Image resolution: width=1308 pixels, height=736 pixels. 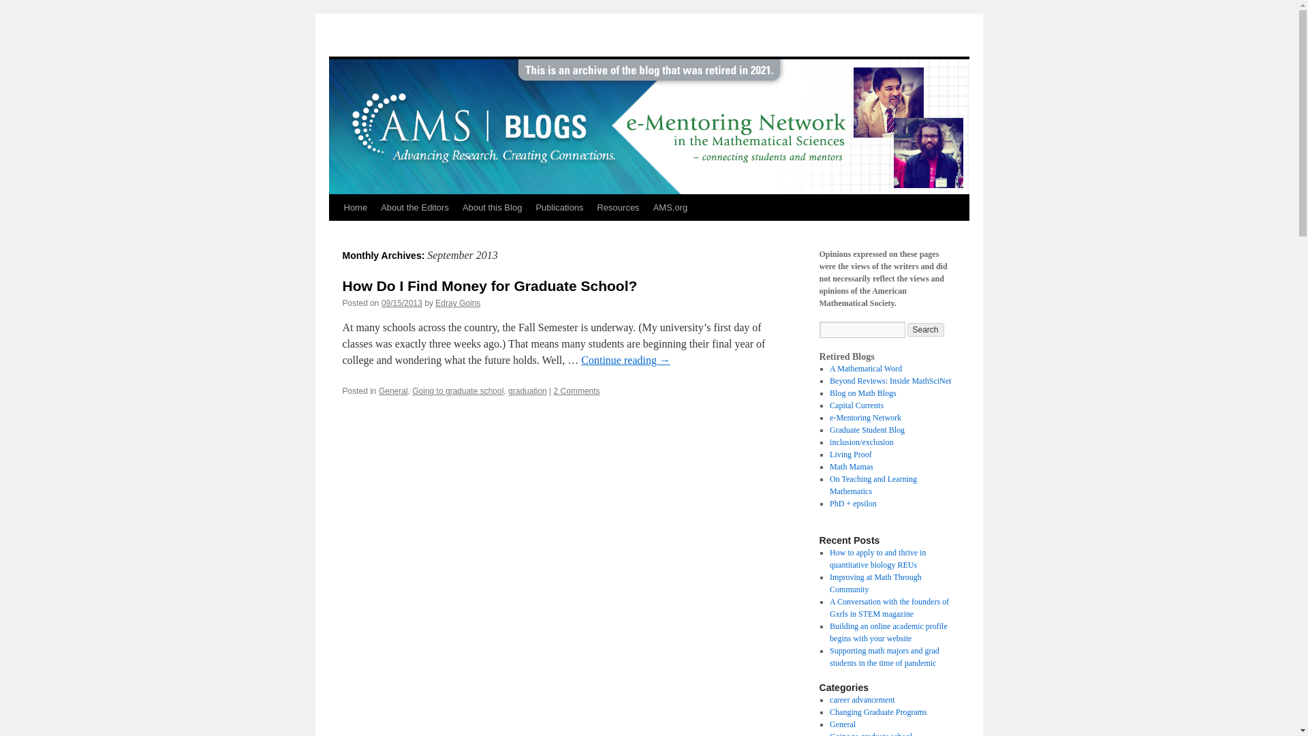 I want to click on Search, so click(x=926, y=330).